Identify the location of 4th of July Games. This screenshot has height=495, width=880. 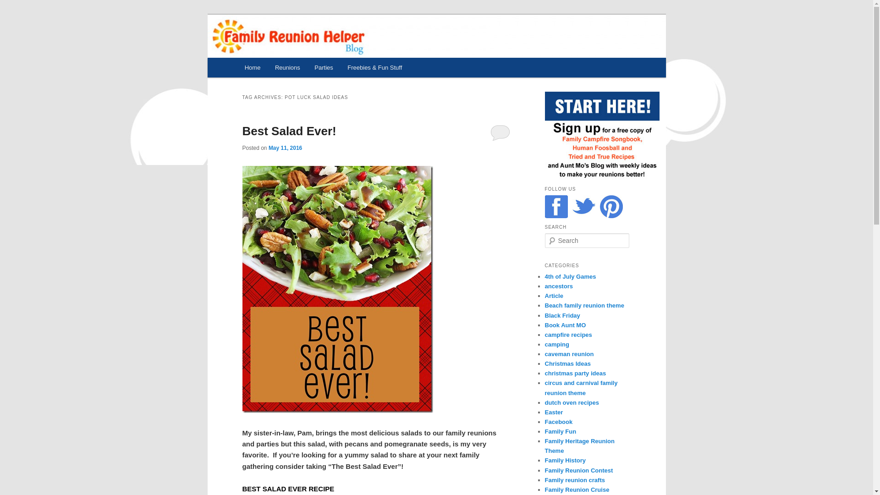
(570, 277).